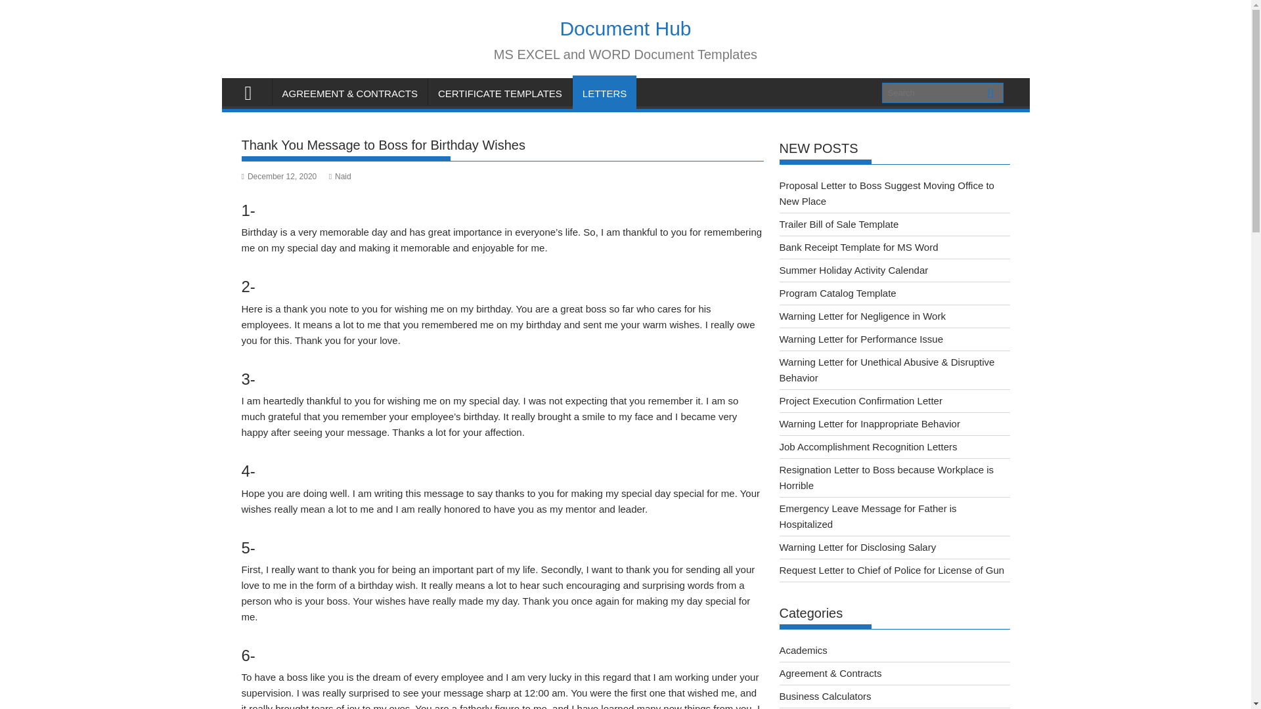  I want to click on Bank Receipt Template for MS Word, so click(858, 247).